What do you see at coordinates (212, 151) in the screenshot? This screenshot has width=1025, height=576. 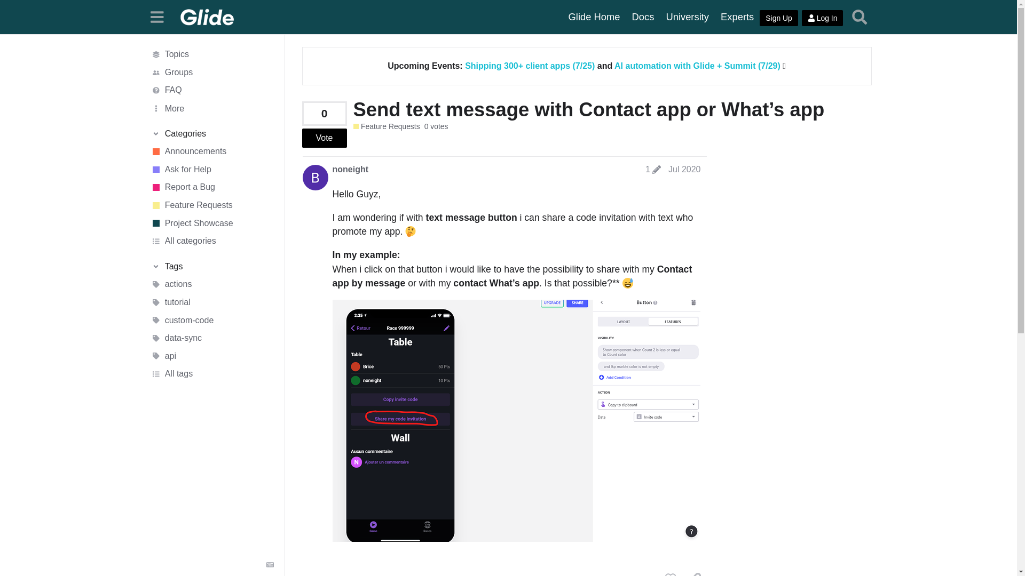 I see `Official announcements from the Glide team.` at bounding box center [212, 151].